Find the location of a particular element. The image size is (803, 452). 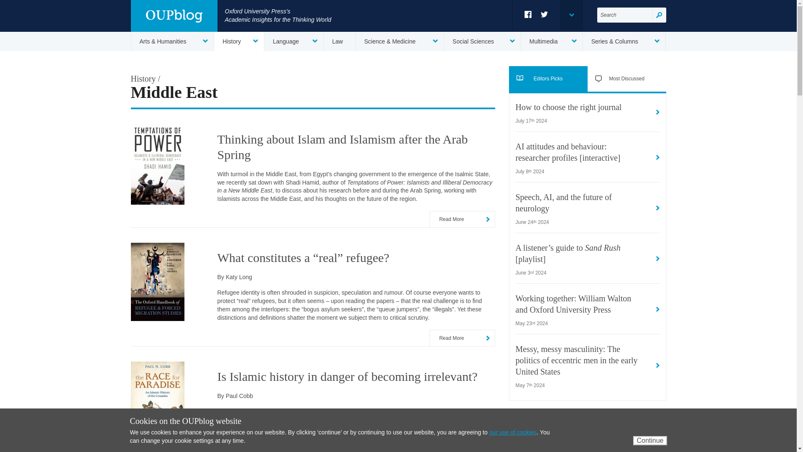

Subscribe is located at coordinates (637, 444).